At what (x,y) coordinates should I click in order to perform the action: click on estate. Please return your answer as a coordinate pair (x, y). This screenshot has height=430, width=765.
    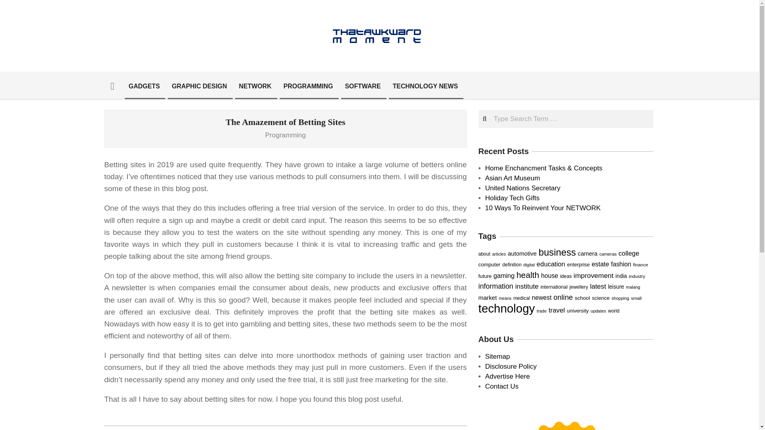
    Looking at the image, I should click on (600, 264).